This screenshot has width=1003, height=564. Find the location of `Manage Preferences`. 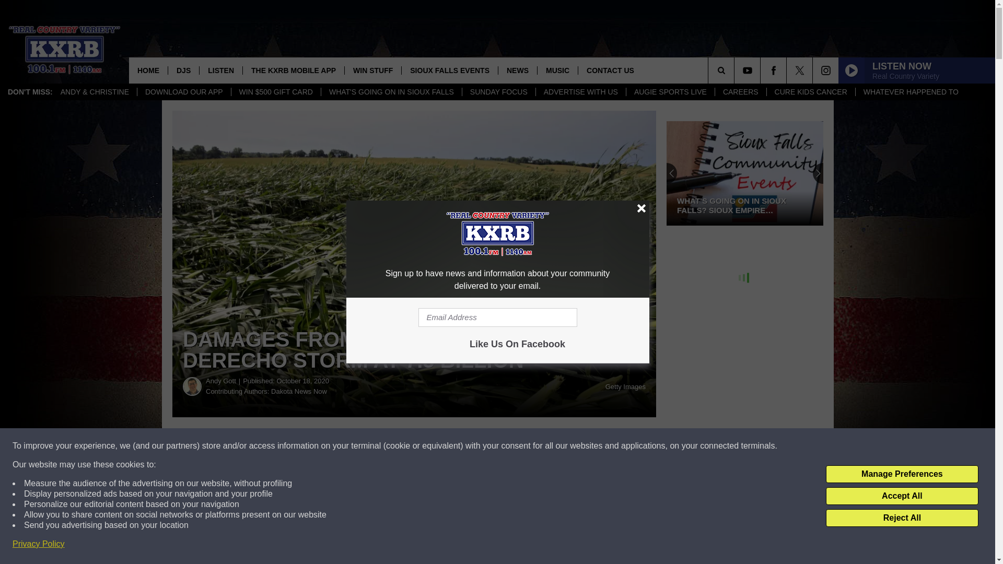

Manage Preferences is located at coordinates (902, 474).